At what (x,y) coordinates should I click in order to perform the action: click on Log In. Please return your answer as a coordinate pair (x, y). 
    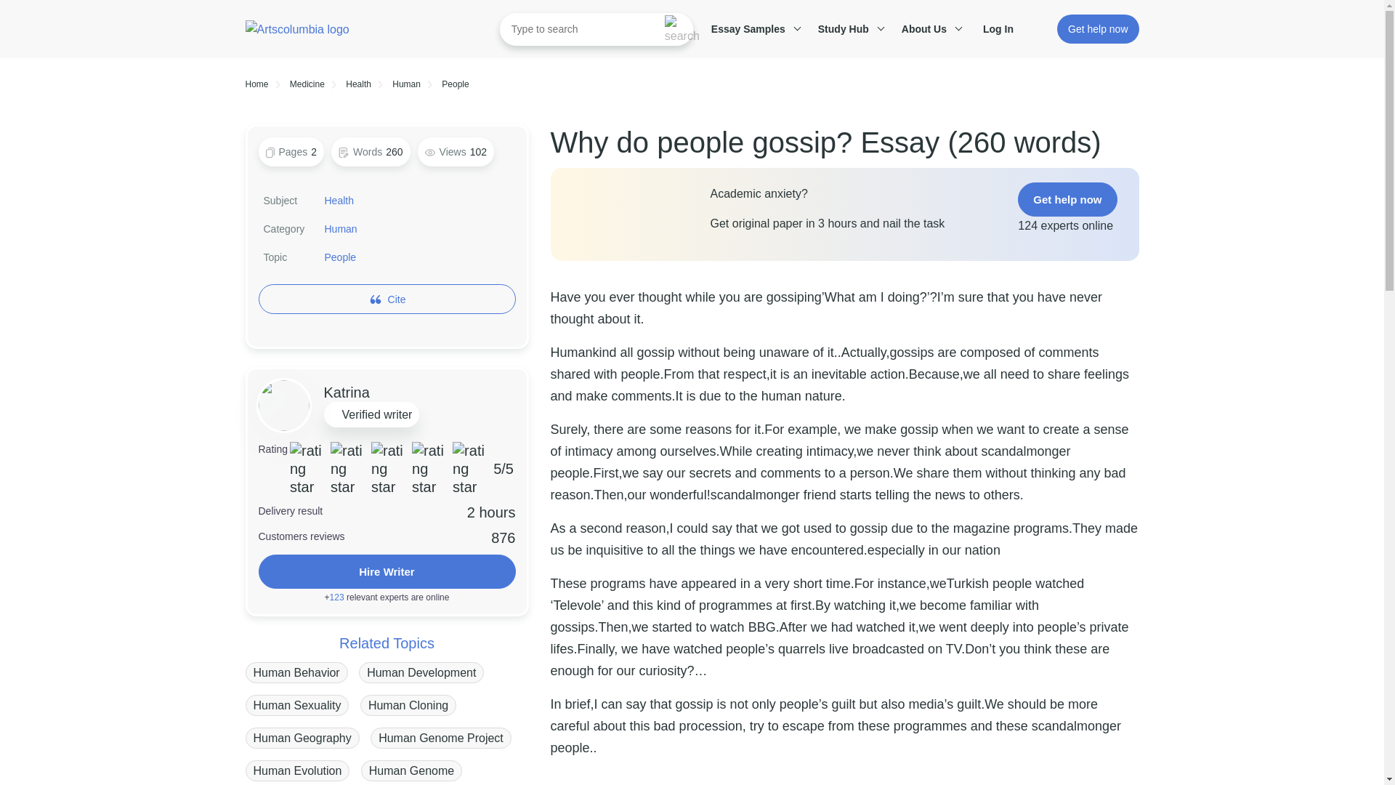
    Looking at the image, I should click on (1006, 29).